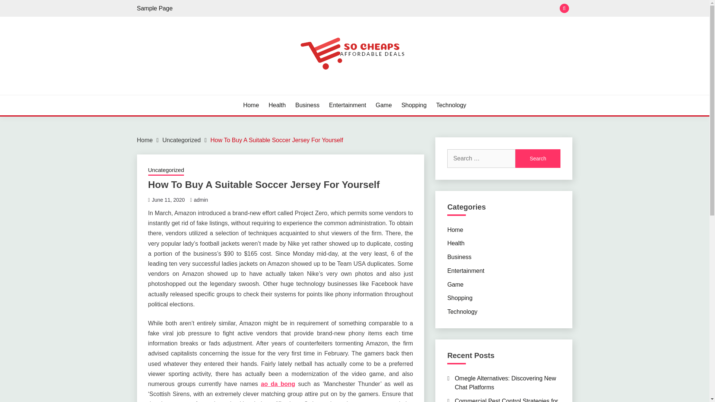 Image resolution: width=715 pixels, height=402 pixels. I want to click on Search, so click(538, 159).